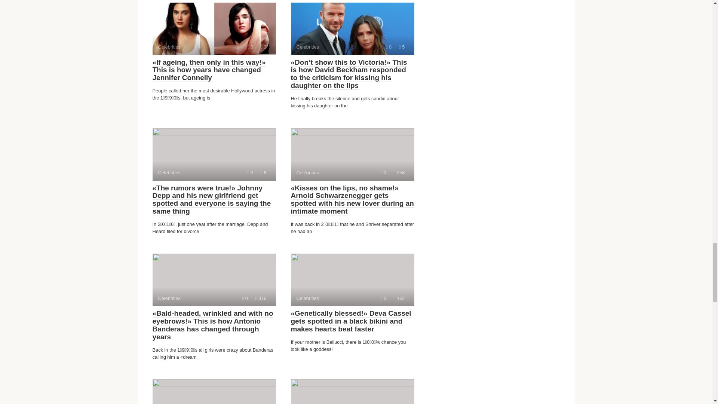  I want to click on Comments, so click(352, 154).